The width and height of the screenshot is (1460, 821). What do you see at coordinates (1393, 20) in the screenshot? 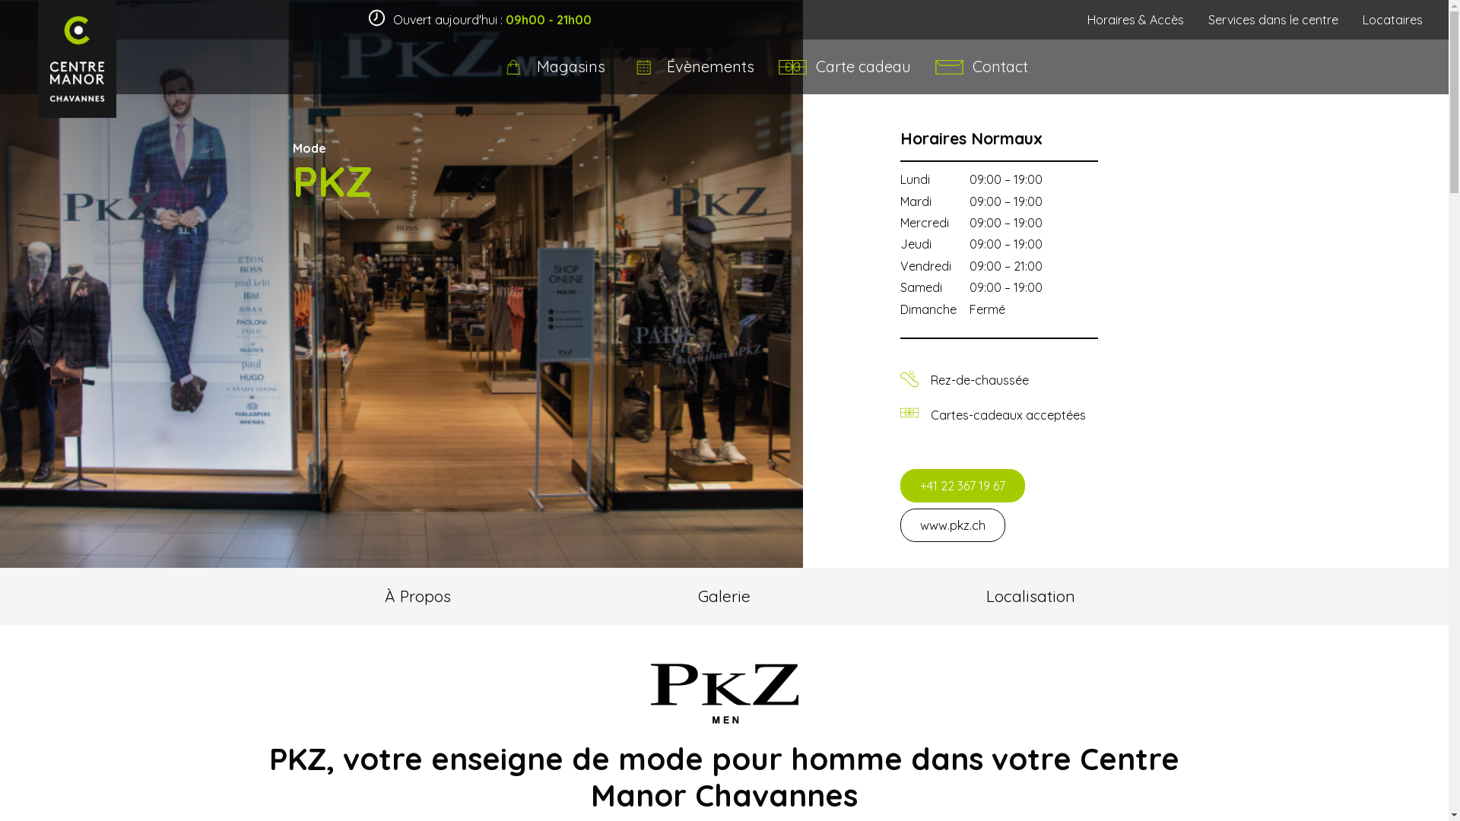
I see `Locataires` at bounding box center [1393, 20].